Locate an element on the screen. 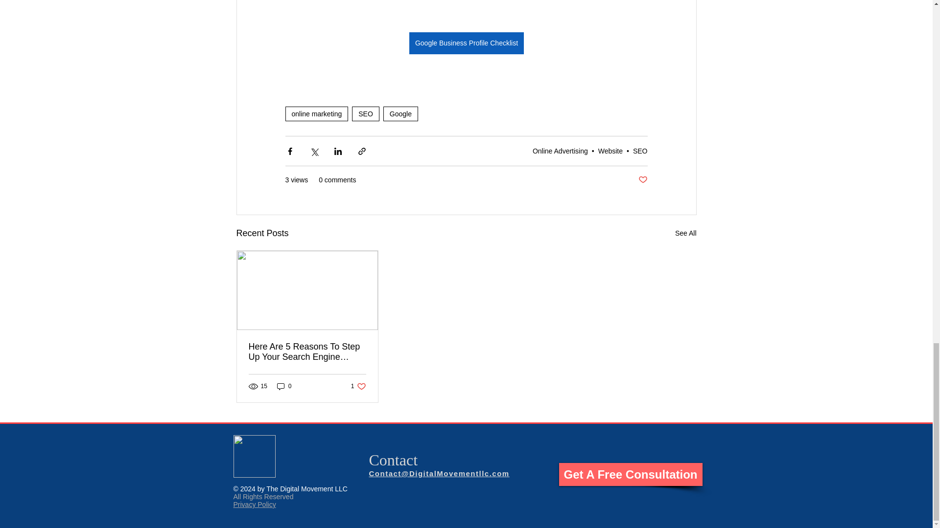 This screenshot has height=528, width=940. 0 is located at coordinates (284, 386).